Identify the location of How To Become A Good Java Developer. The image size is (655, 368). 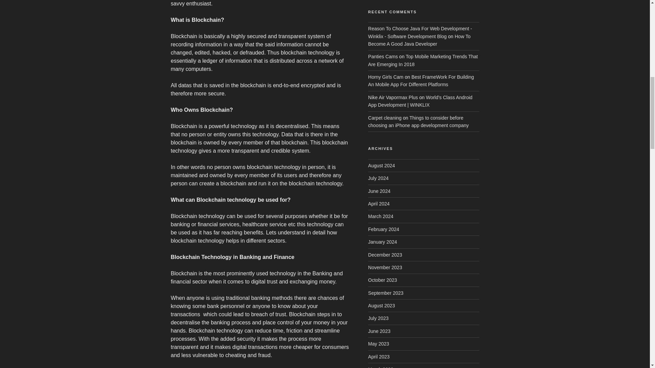
(419, 40).